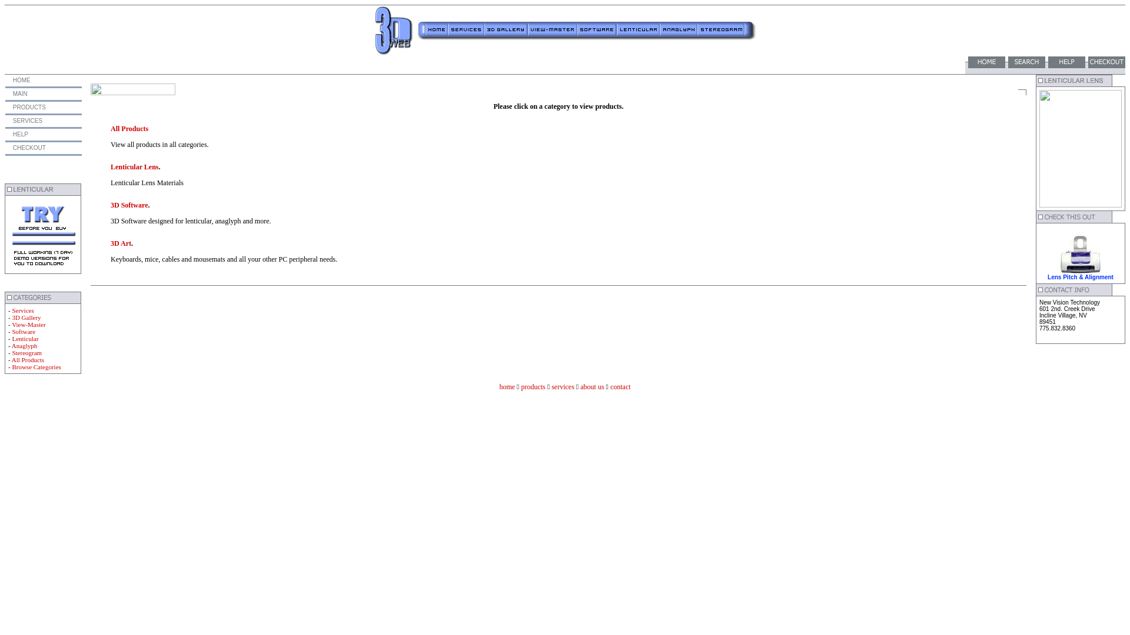  I want to click on home, so click(507, 387).